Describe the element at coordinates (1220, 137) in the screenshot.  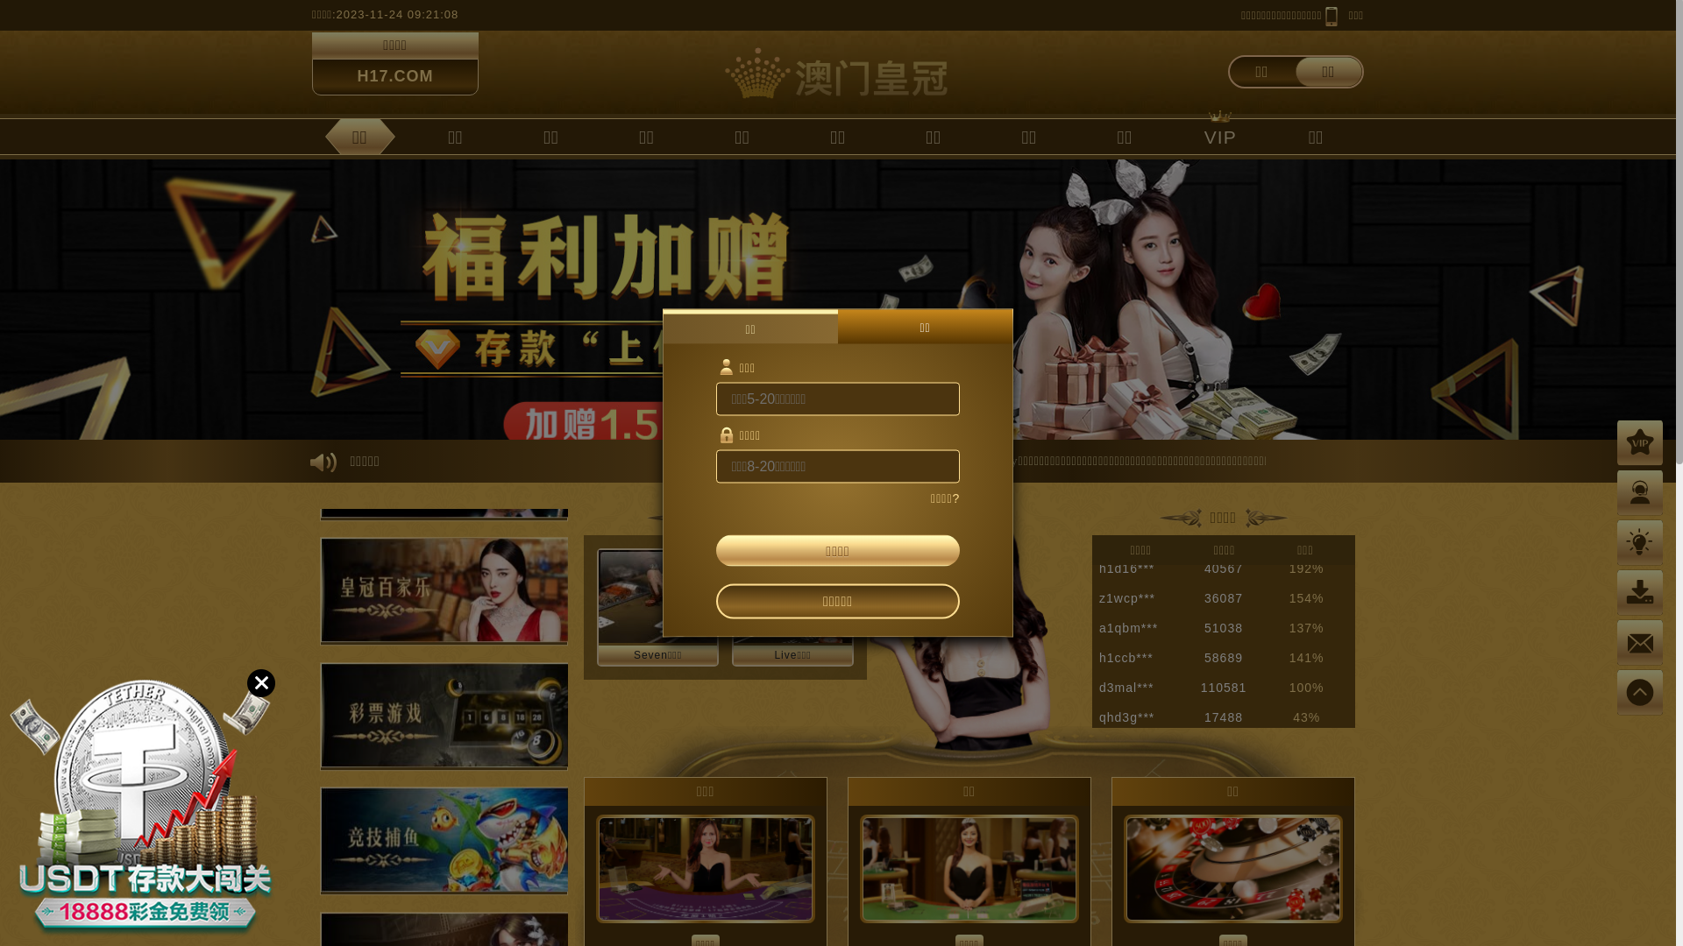
I see `VIP` at that location.